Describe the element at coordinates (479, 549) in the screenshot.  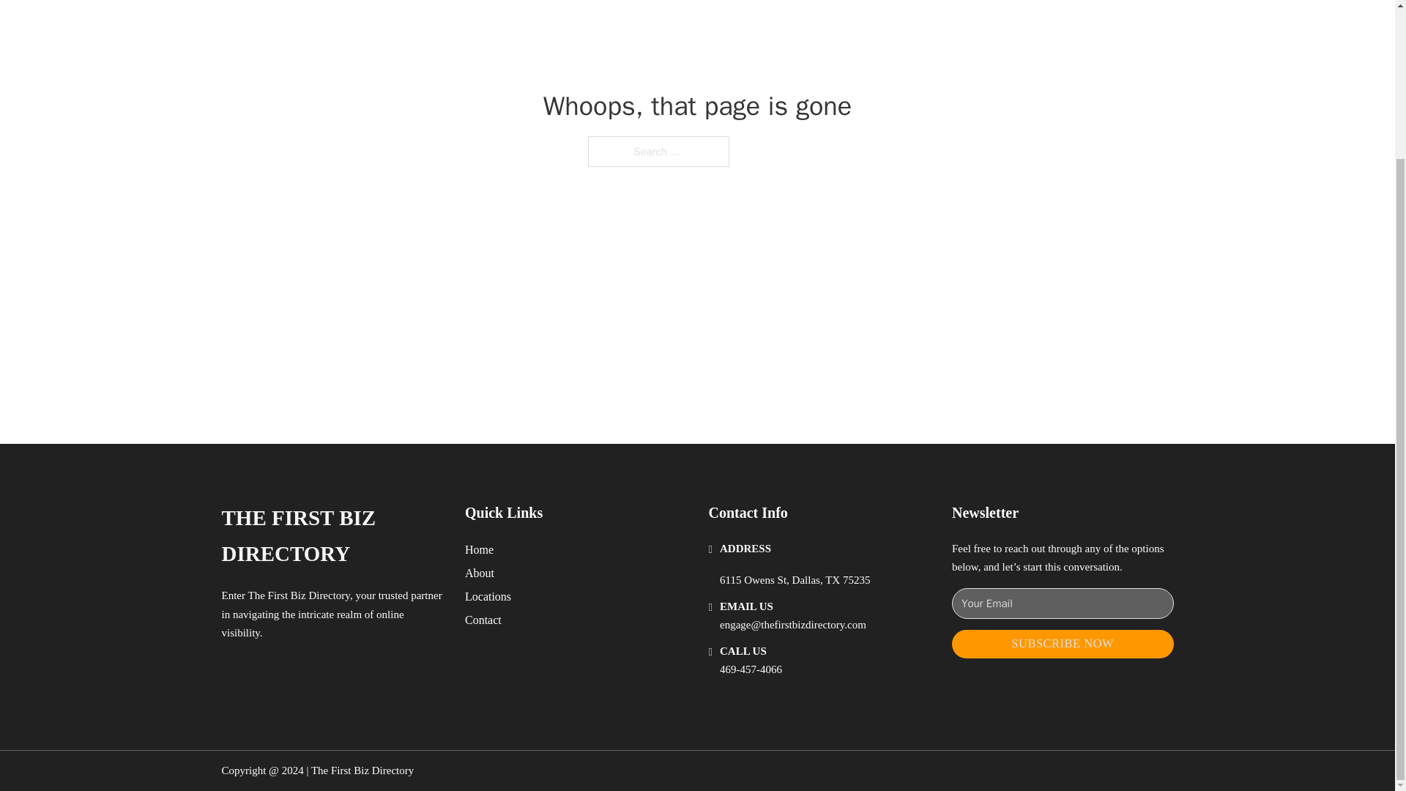
I see `Home` at that location.